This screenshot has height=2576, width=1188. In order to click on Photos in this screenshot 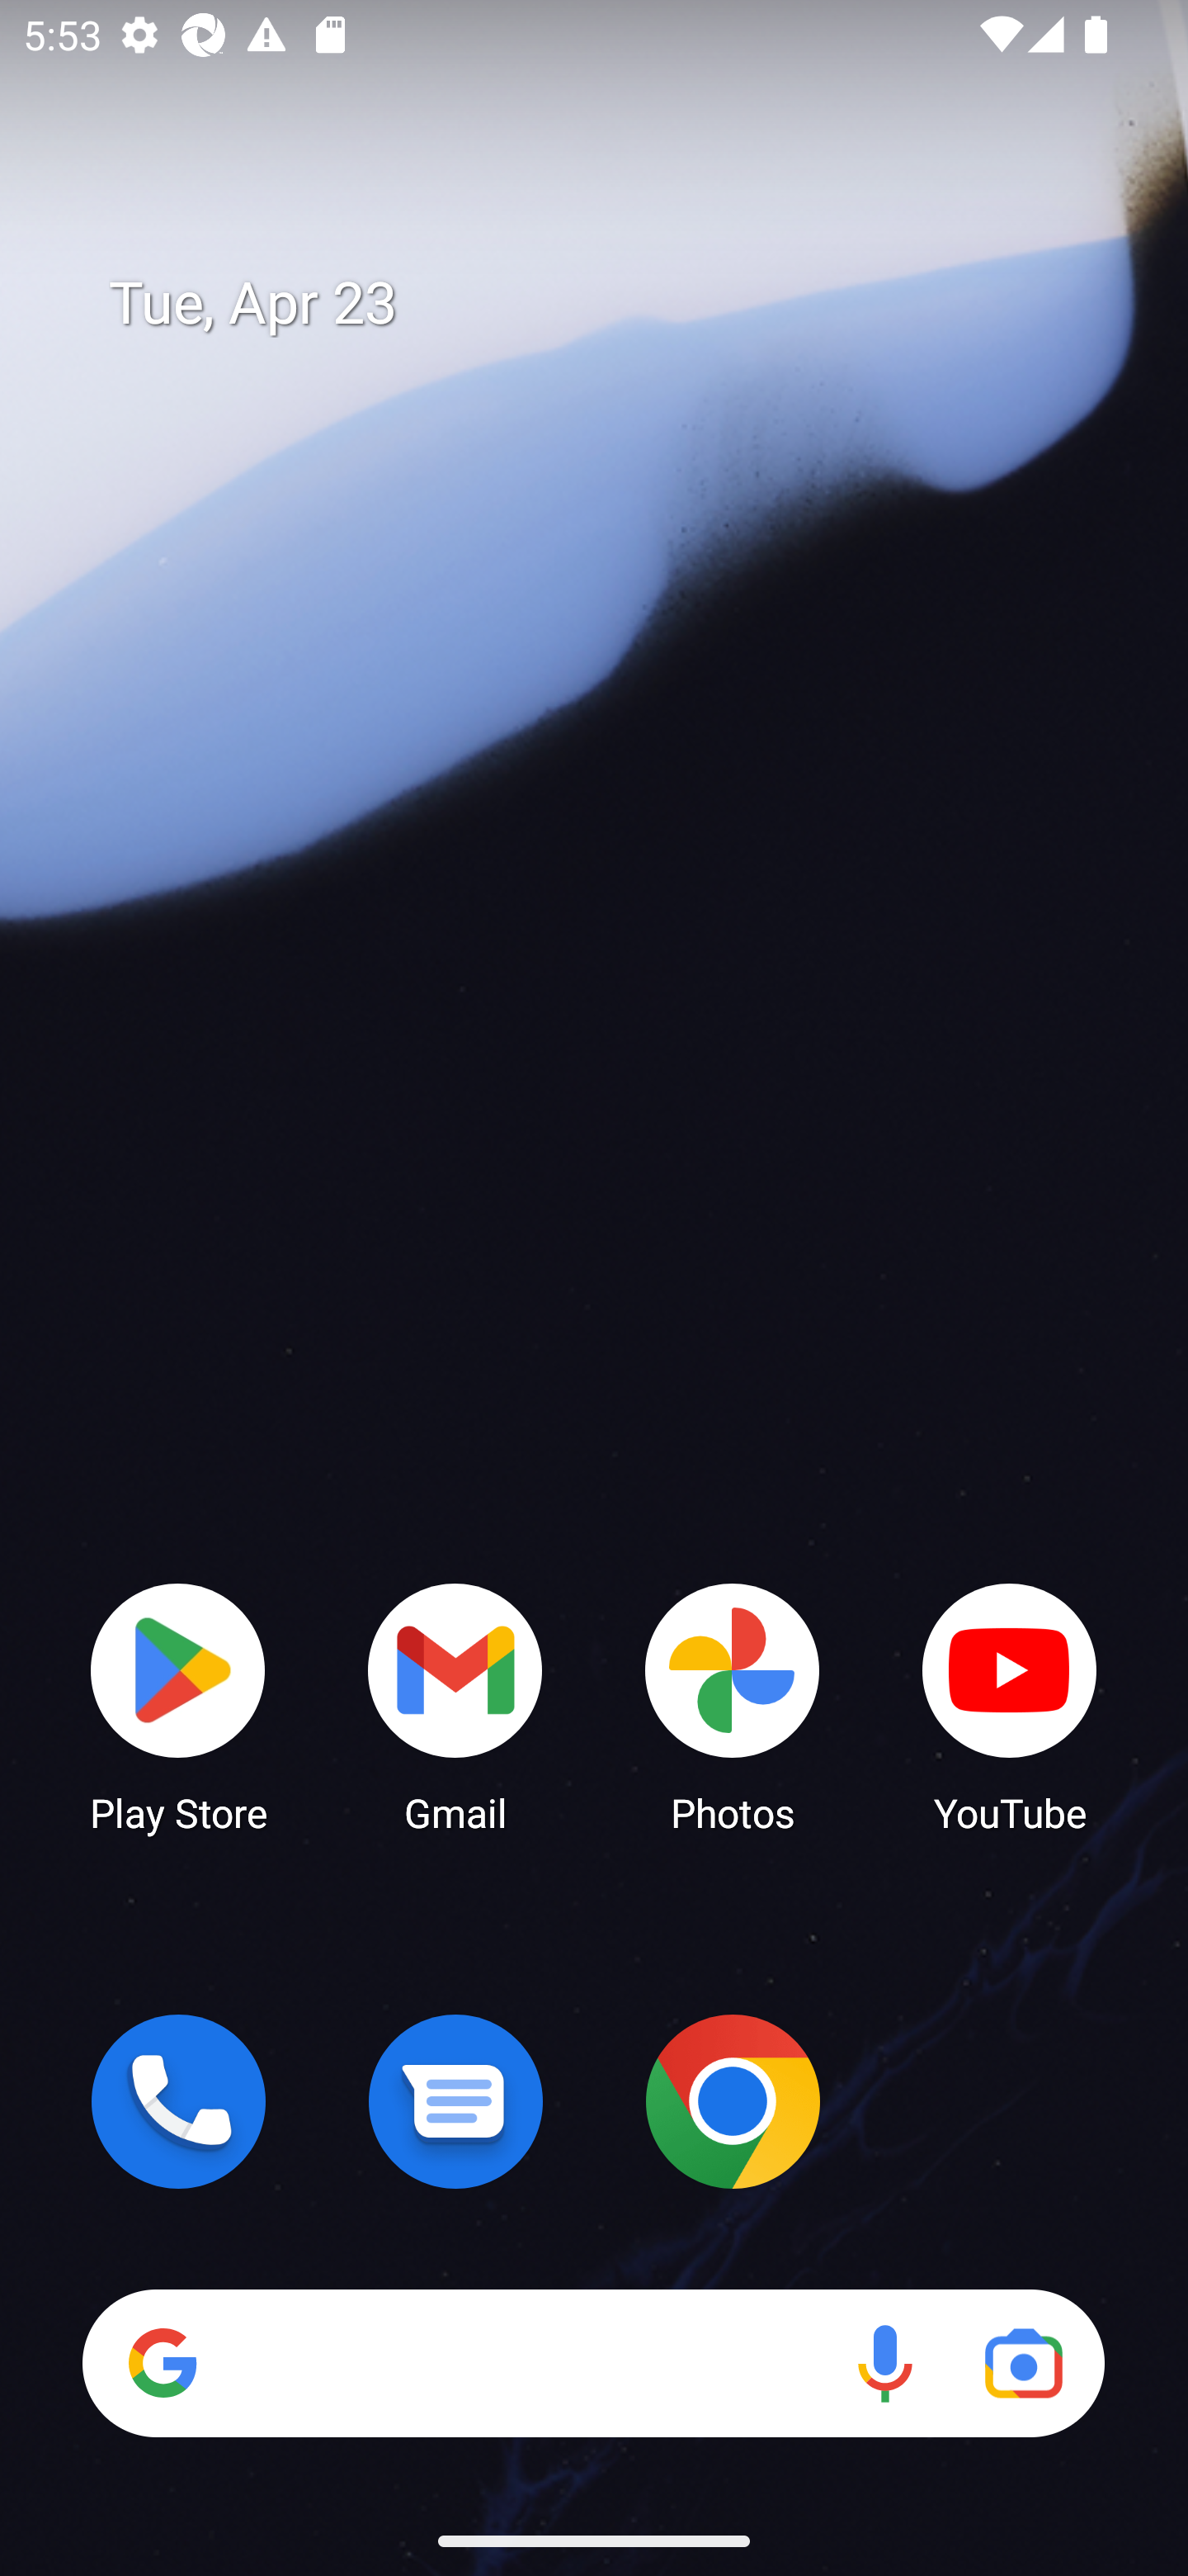, I will do `click(733, 1706)`.